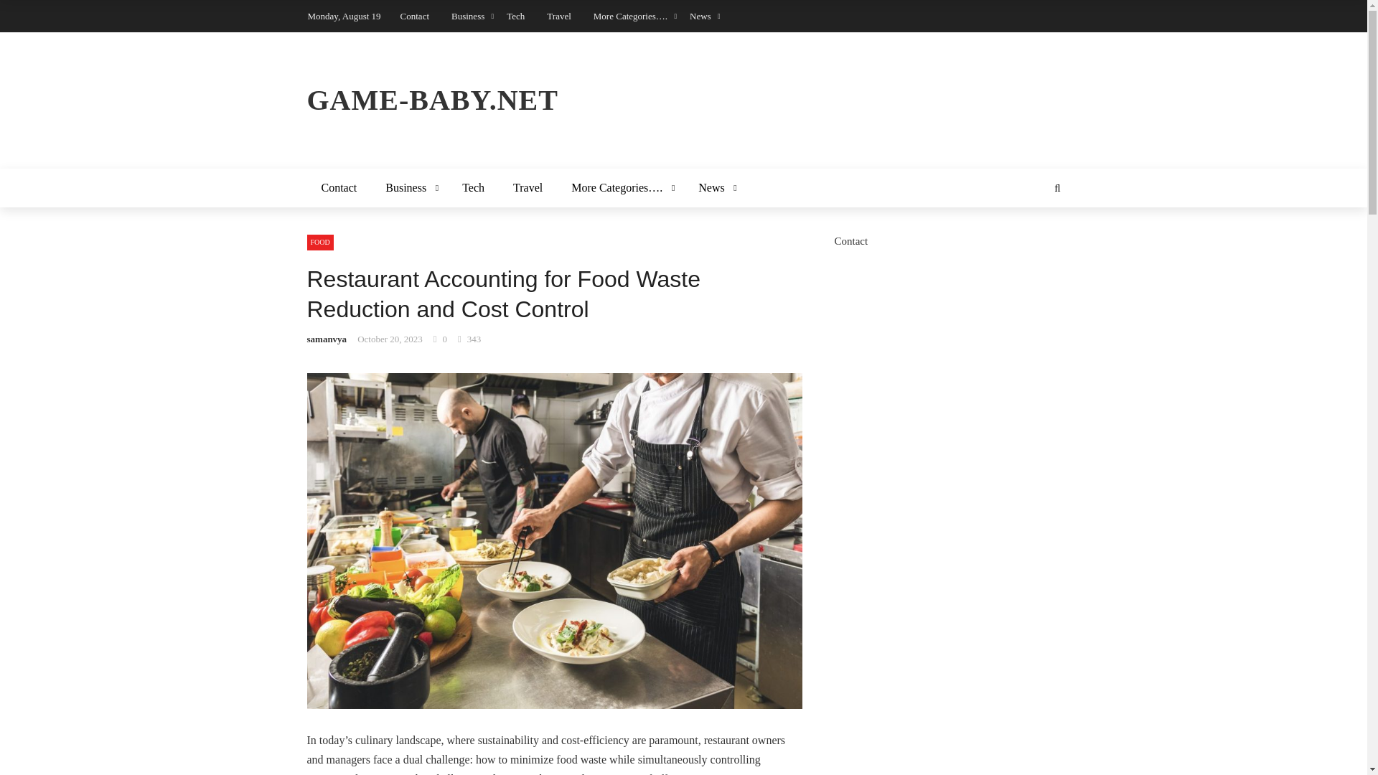  I want to click on GAME-BABY.NET, so click(684, 100).